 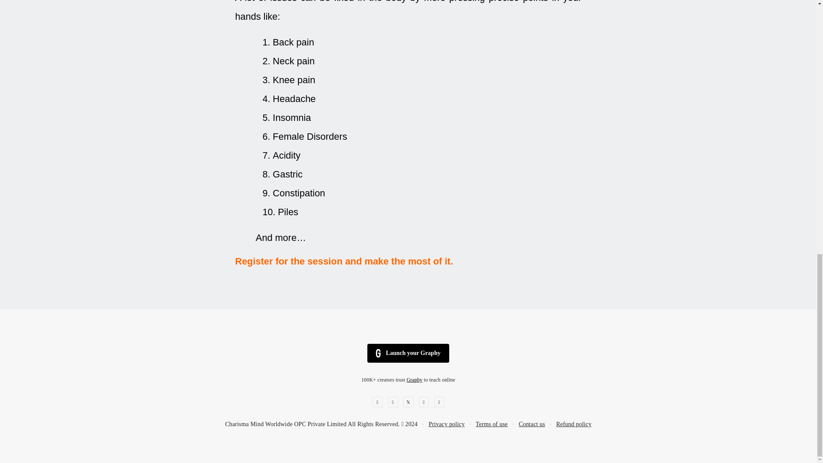 I want to click on Contact us, so click(x=532, y=424).